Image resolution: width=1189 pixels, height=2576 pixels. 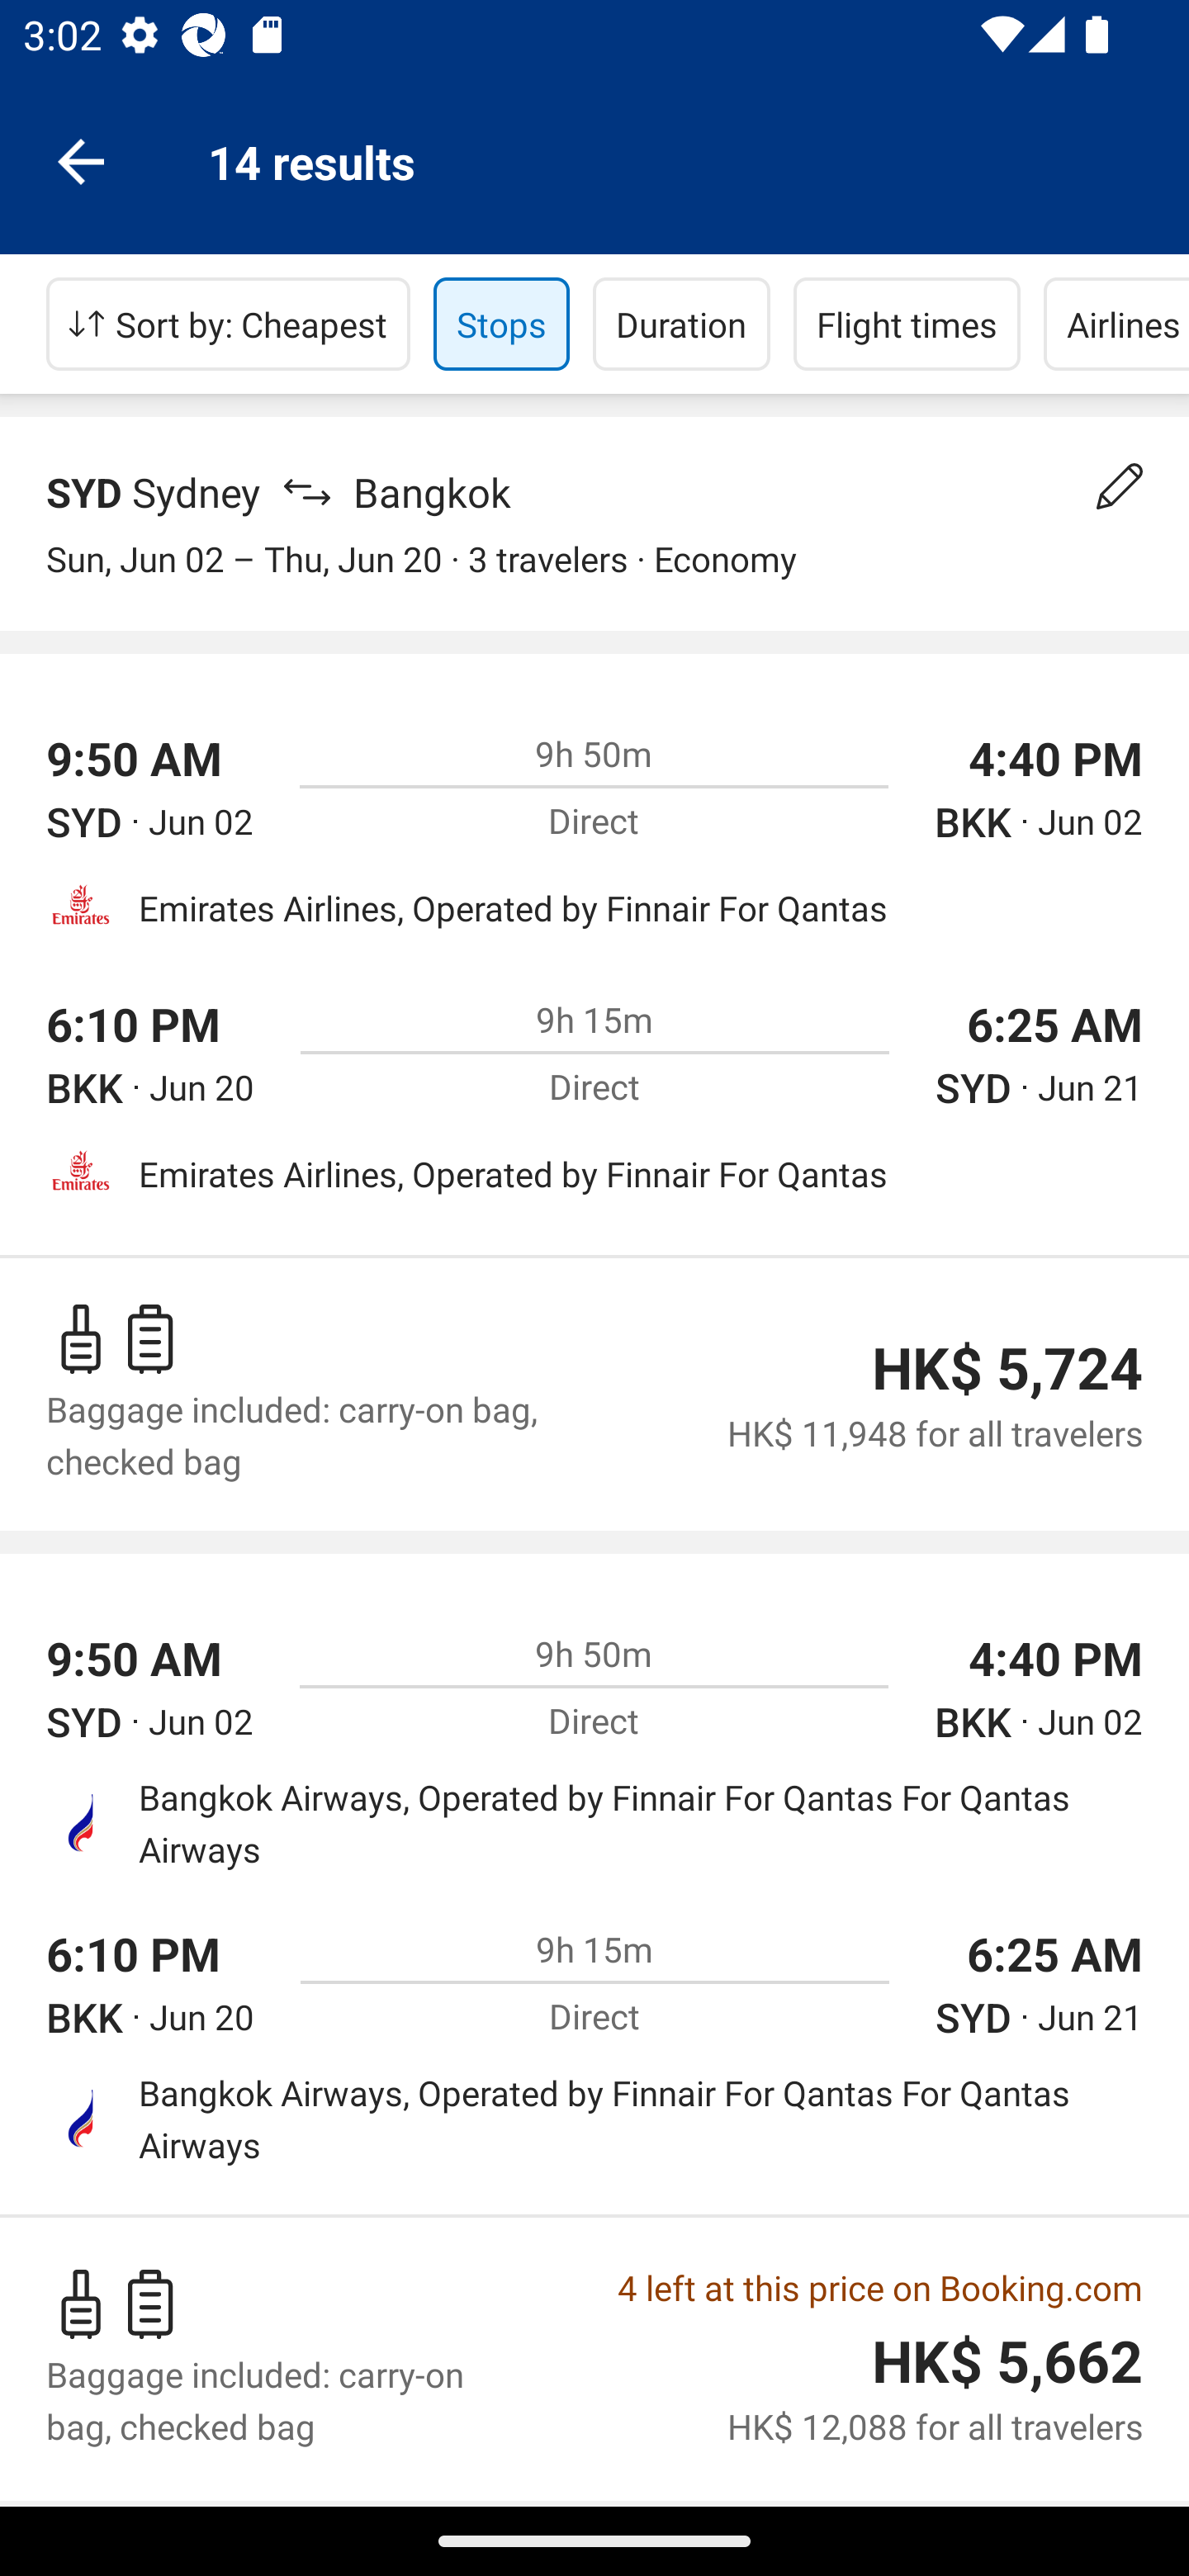 I want to click on Flight times, so click(x=907, y=324).